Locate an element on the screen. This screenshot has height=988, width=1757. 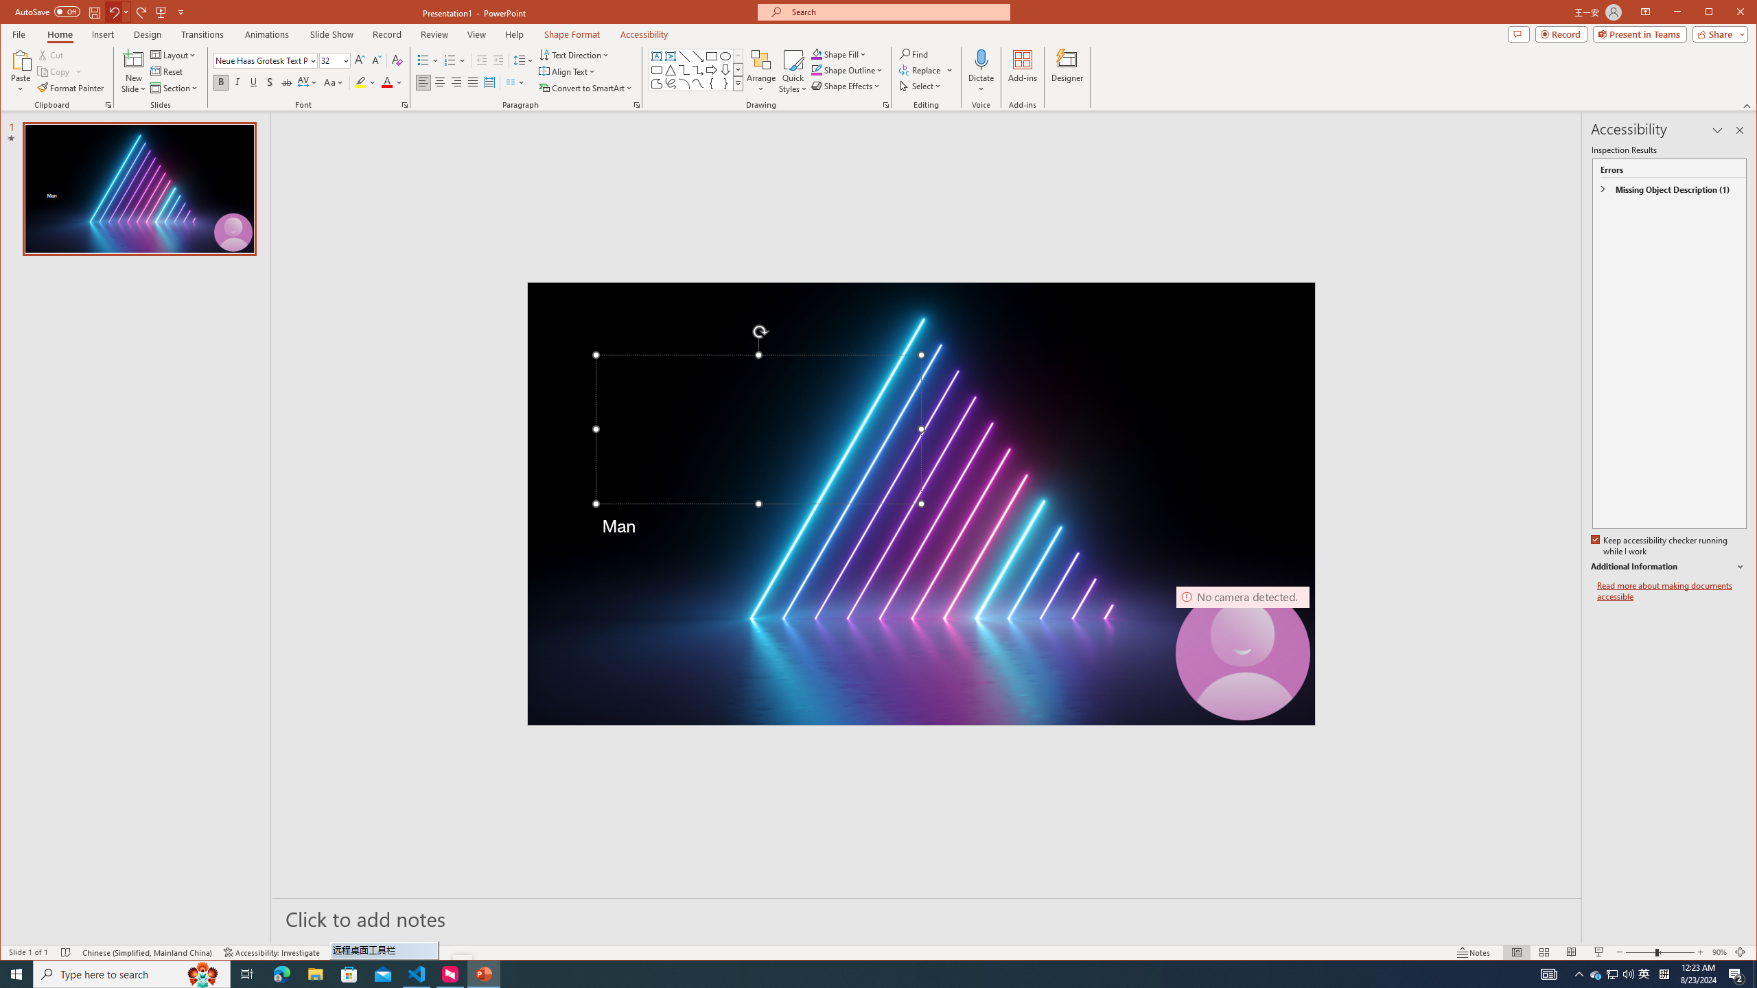
Class: MsoCommandBar is located at coordinates (878, 952).